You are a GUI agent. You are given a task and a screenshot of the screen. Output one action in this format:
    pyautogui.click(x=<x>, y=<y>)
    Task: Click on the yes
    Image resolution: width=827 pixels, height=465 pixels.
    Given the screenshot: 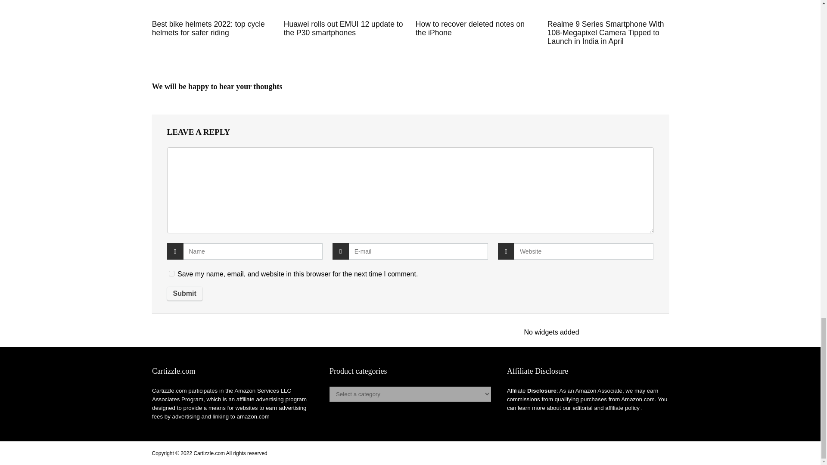 What is the action you would take?
    pyautogui.click(x=171, y=273)
    